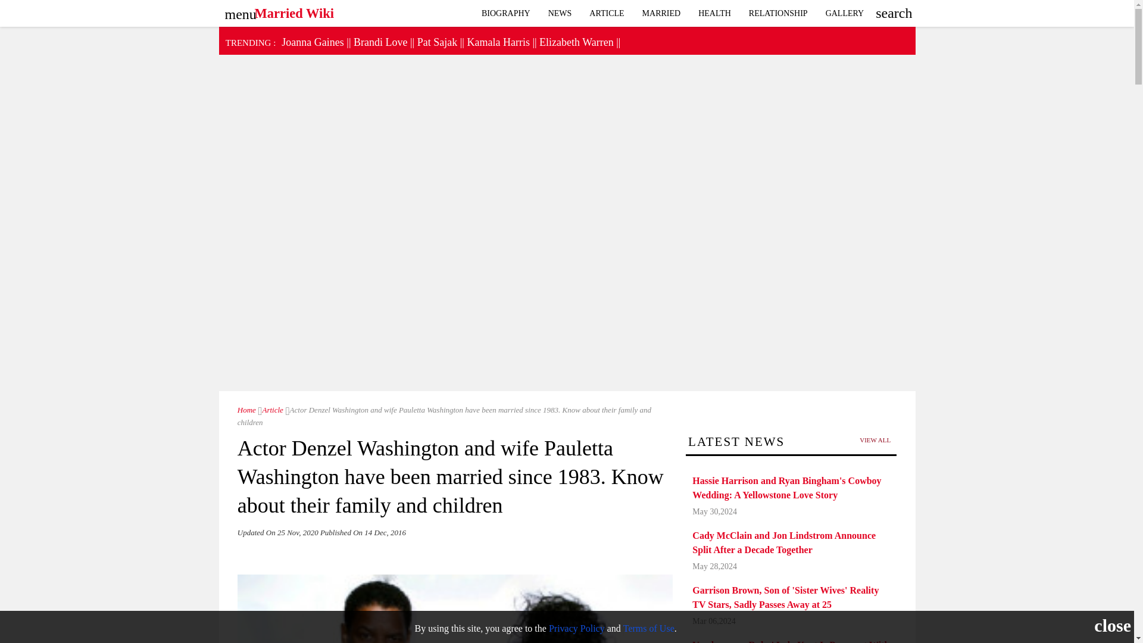  I want to click on Home, so click(246, 410).